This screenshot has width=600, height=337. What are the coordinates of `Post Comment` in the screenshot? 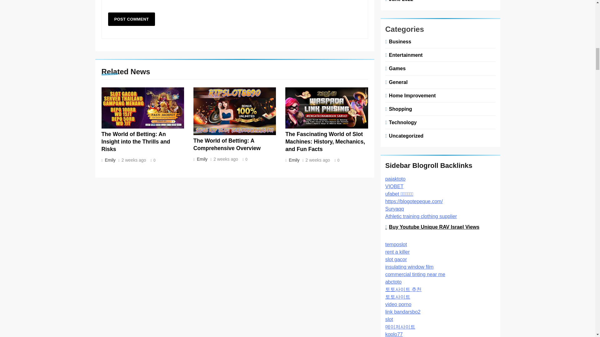 It's located at (132, 19).